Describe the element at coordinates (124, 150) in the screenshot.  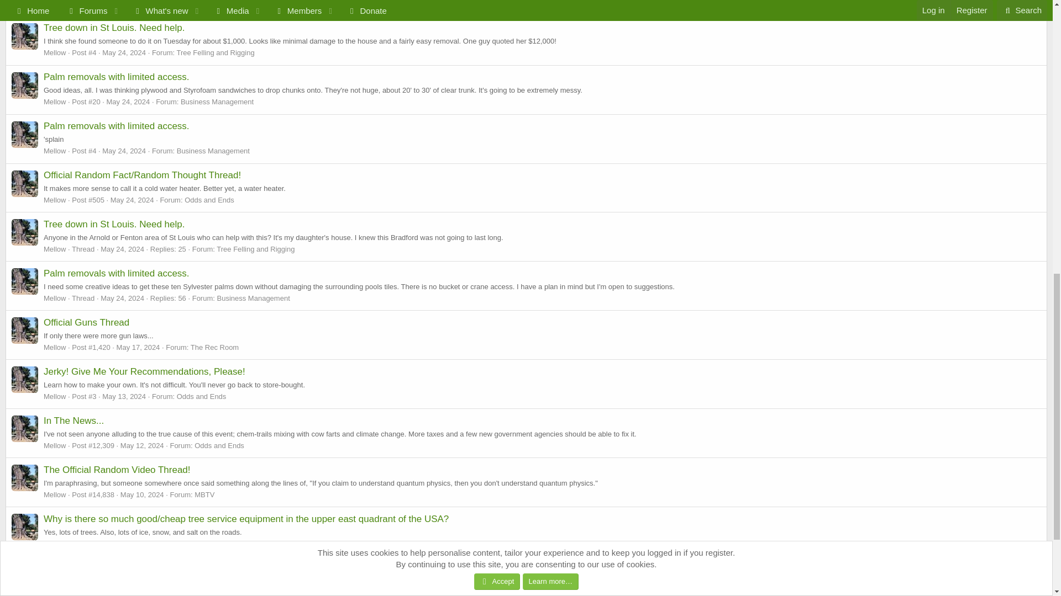
I see `May 24, 2024 at 4:15 PM` at that location.